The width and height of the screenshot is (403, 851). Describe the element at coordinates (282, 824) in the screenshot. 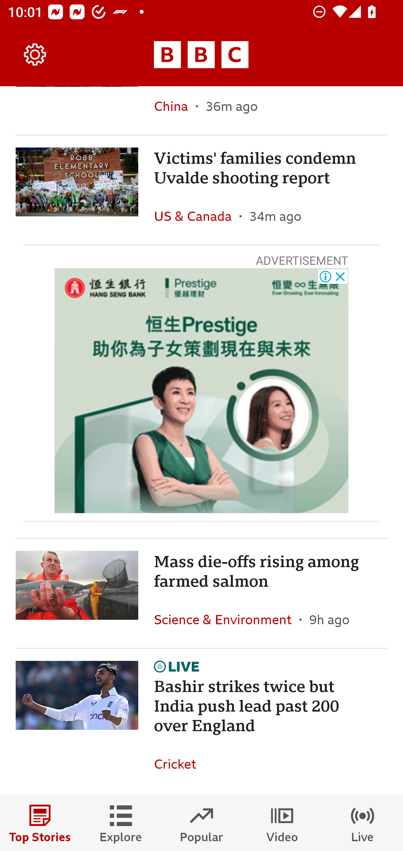

I see `Video` at that location.